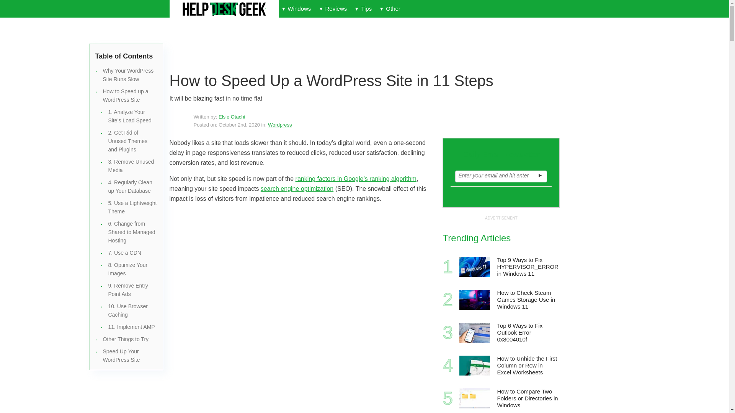 The width and height of the screenshot is (735, 413). What do you see at coordinates (224, 9) in the screenshot?
I see `Help Desk Geek` at bounding box center [224, 9].